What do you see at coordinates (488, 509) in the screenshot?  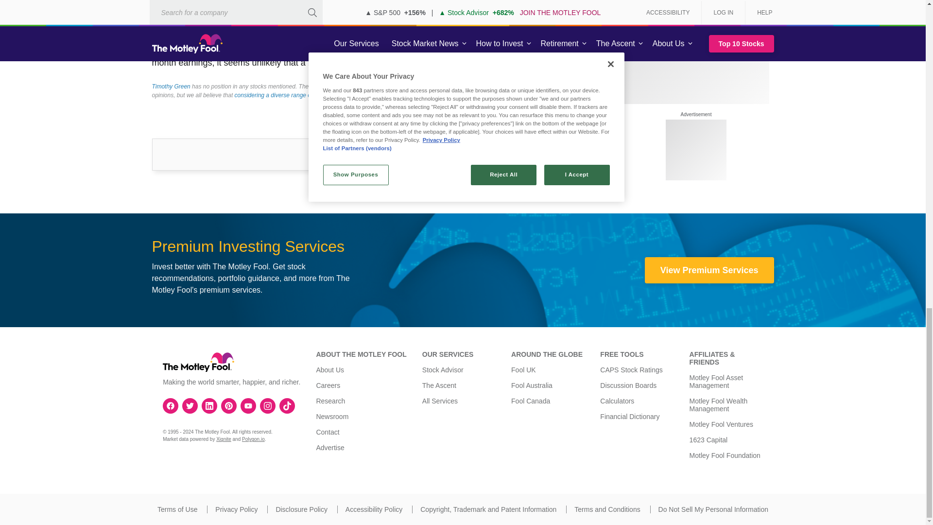 I see `Copyright, Trademark and Patent Information` at bounding box center [488, 509].